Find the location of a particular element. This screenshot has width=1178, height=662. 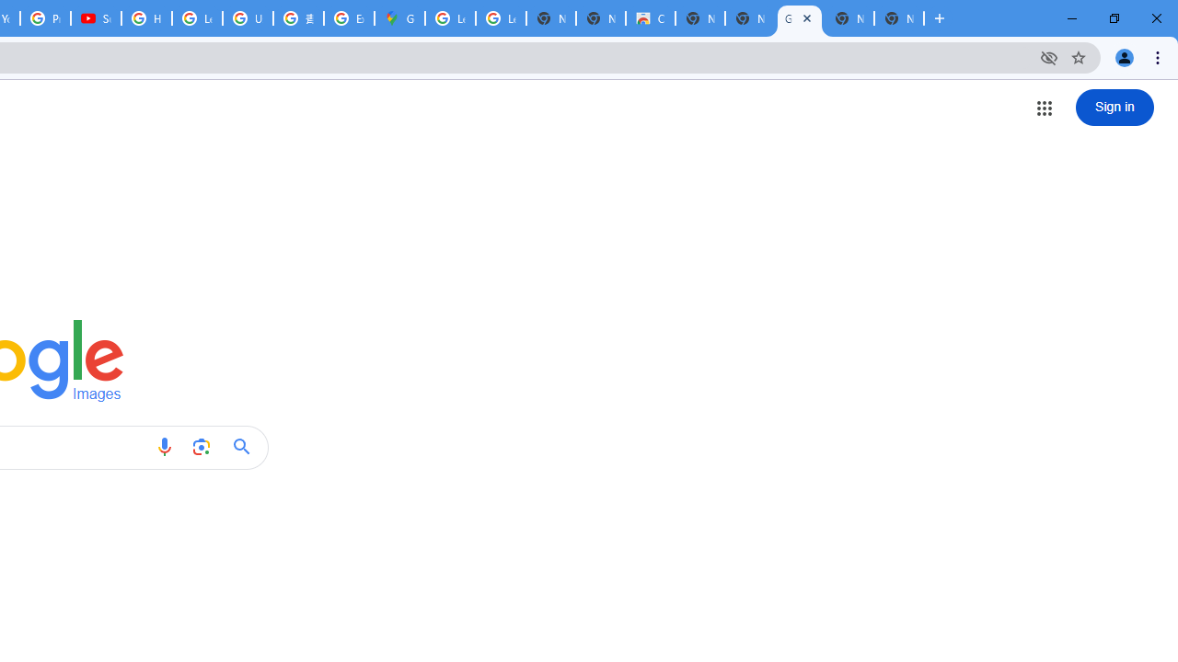

Google Search is located at coordinates (247, 447).